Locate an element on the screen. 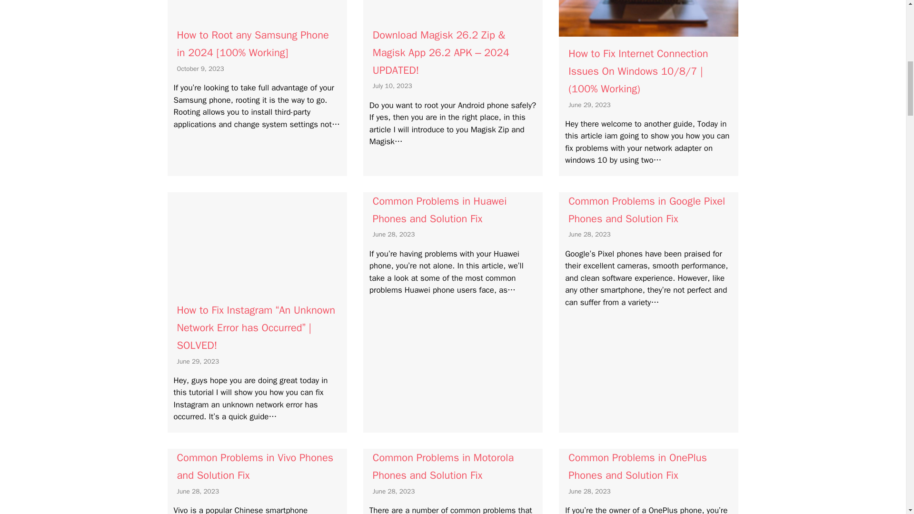  June 28, 2023 is located at coordinates (394, 234).